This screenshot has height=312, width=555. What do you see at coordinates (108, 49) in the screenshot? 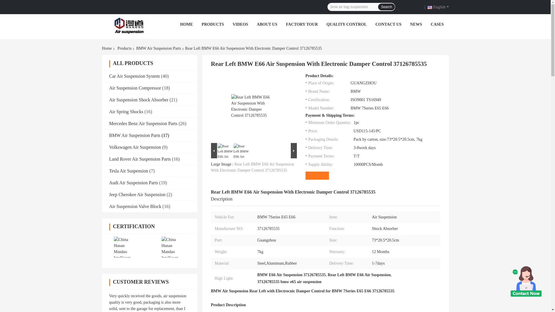
I see `Home` at bounding box center [108, 49].